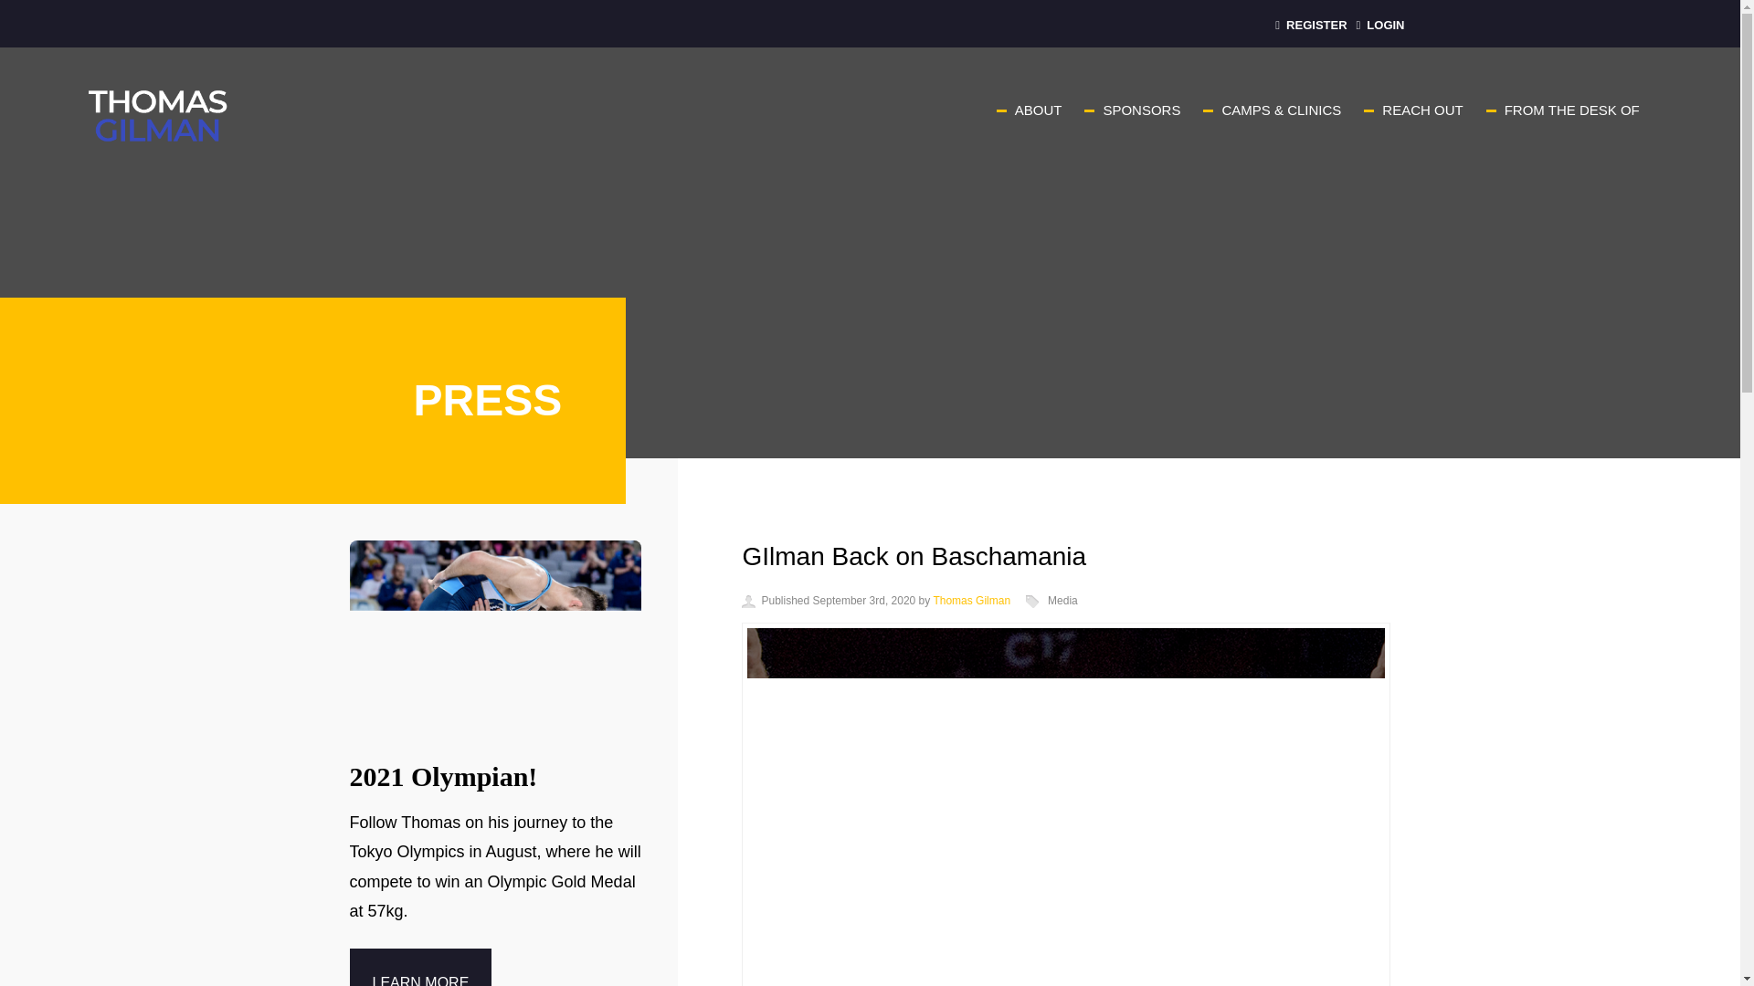 This screenshot has height=986, width=1754. I want to click on REACH OUT, so click(1421, 110).